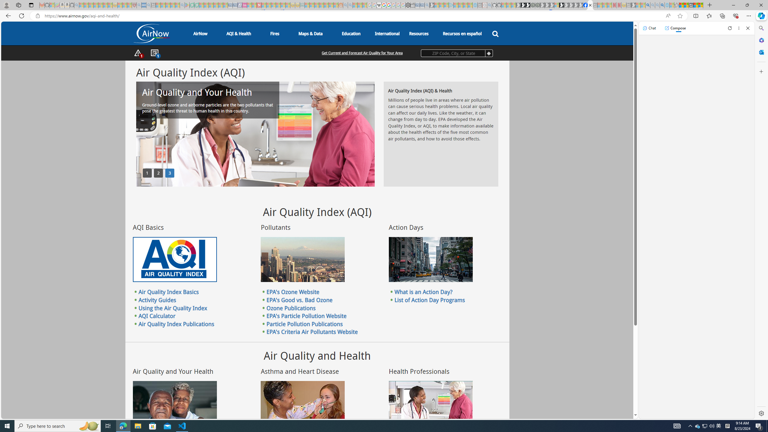 The image size is (768, 432). Describe the element at coordinates (307, 5) in the screenshot. I see `MSNBC - MSN - Sleeping` at that location.